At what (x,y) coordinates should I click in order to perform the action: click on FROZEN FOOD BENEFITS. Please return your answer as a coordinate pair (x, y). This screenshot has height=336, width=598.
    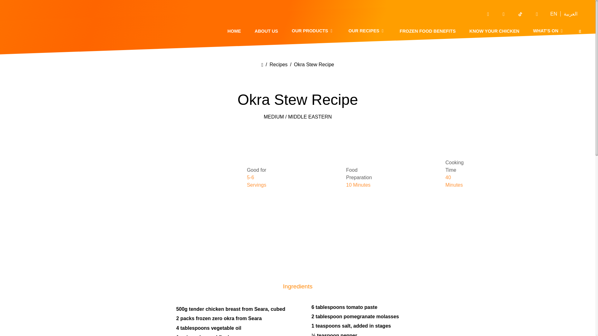
    Looking at the image, I should click on (427, 31).